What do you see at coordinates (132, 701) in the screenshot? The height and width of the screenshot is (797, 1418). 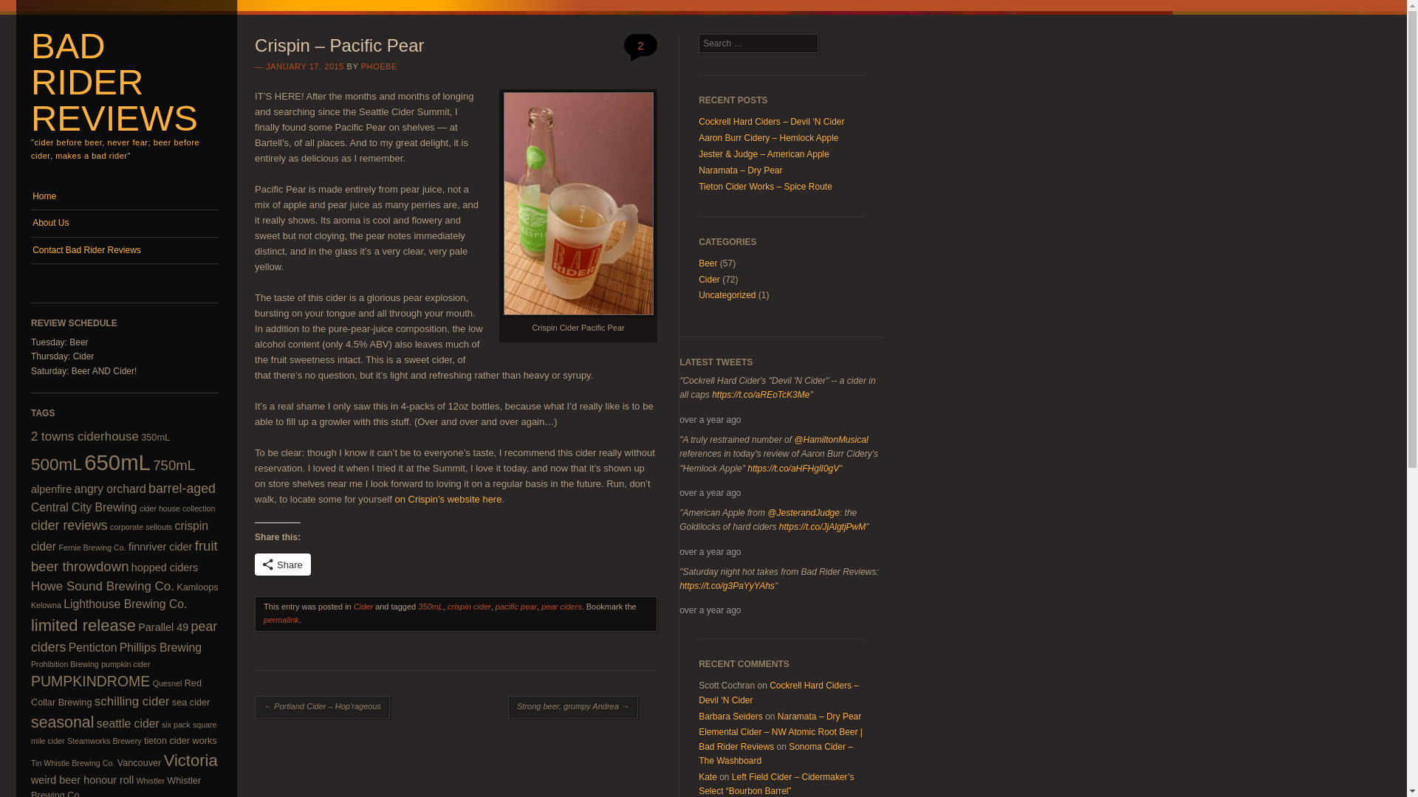 I see `schilling cider` at bounding box center [132, 701].